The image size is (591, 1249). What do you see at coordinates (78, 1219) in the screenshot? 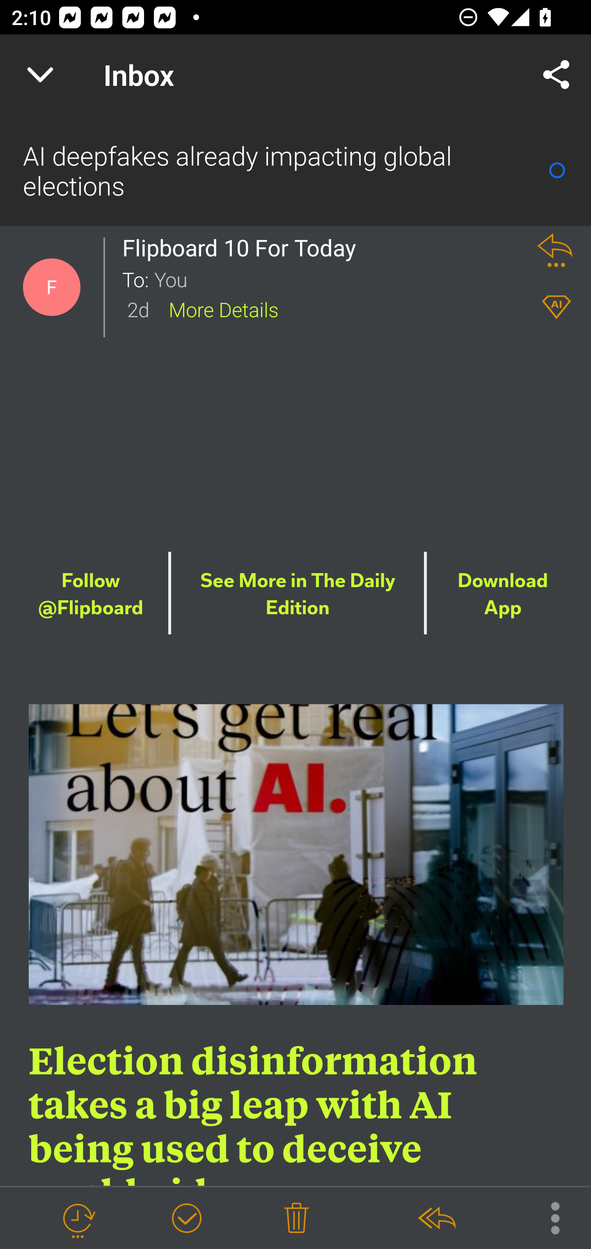
I see `Snooze` at bounding box center [78, 1219].